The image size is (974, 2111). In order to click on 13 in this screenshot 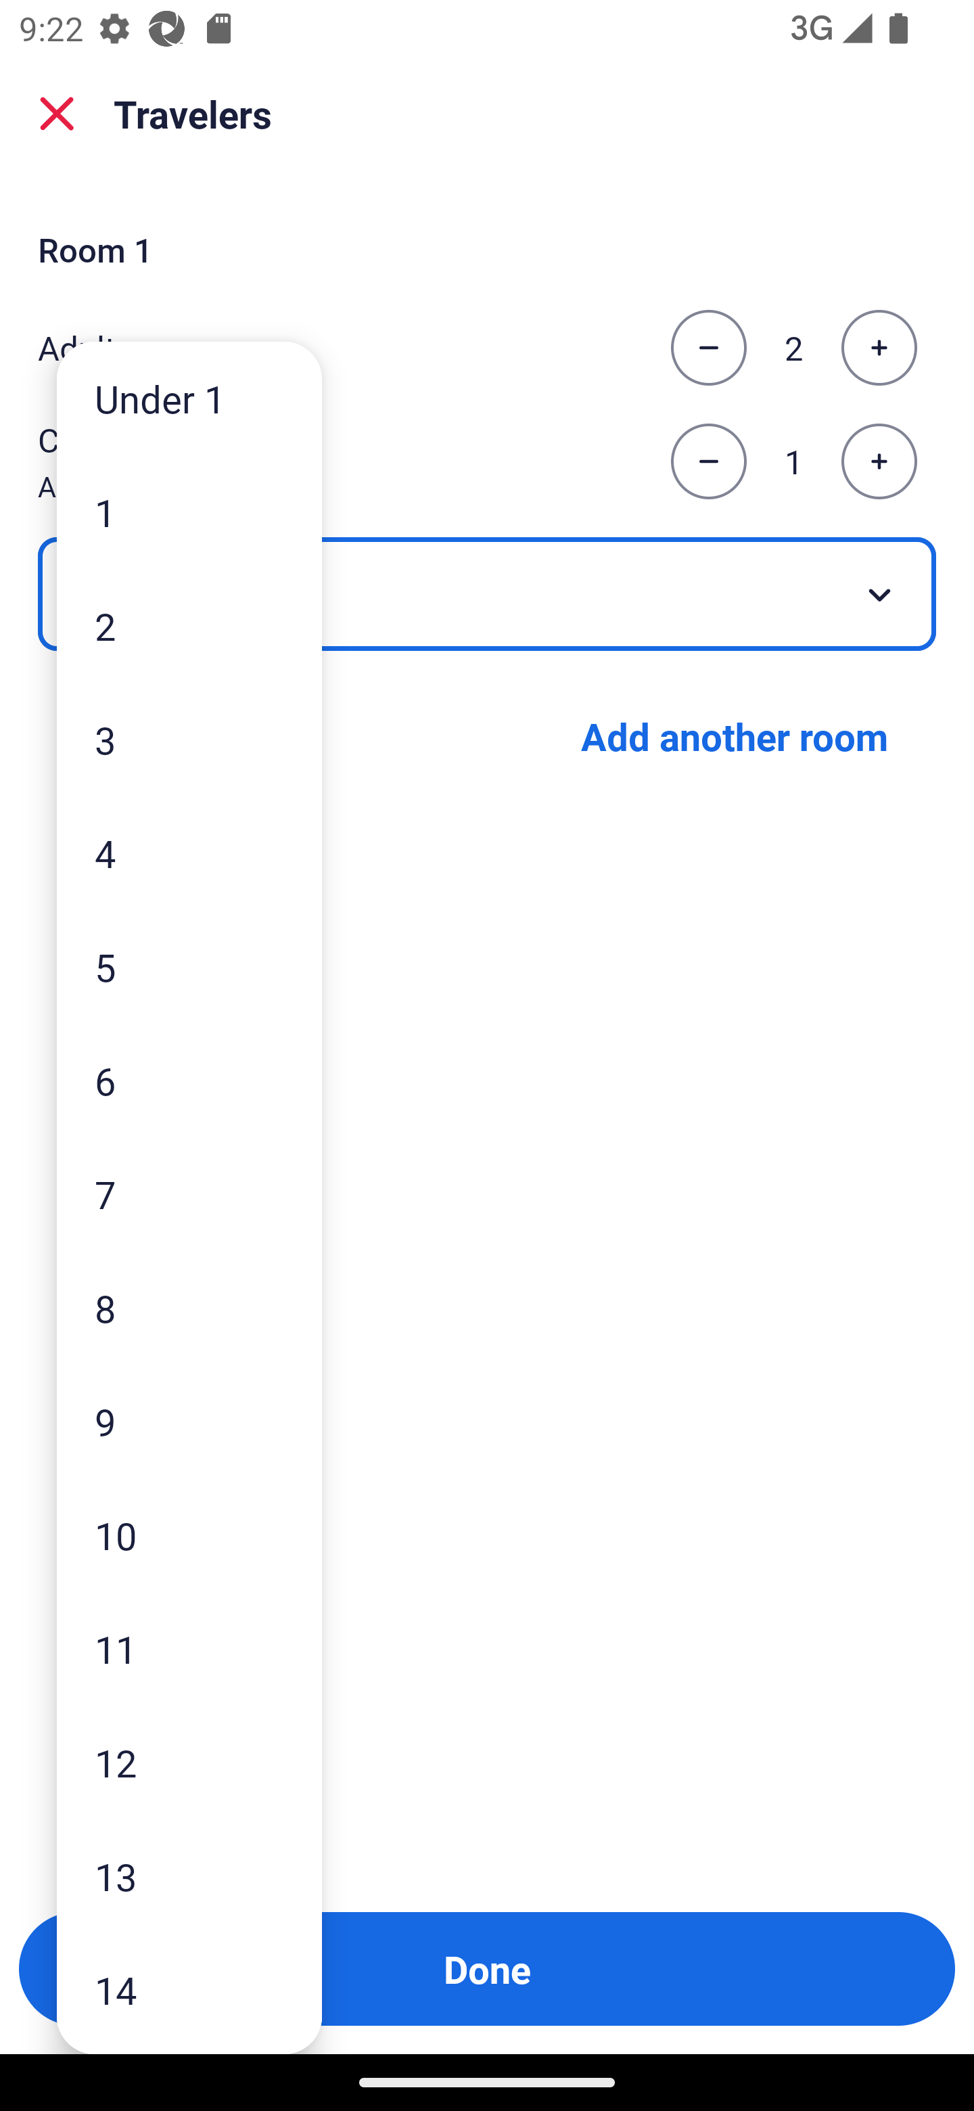, I will do `click(189, 1876)`.